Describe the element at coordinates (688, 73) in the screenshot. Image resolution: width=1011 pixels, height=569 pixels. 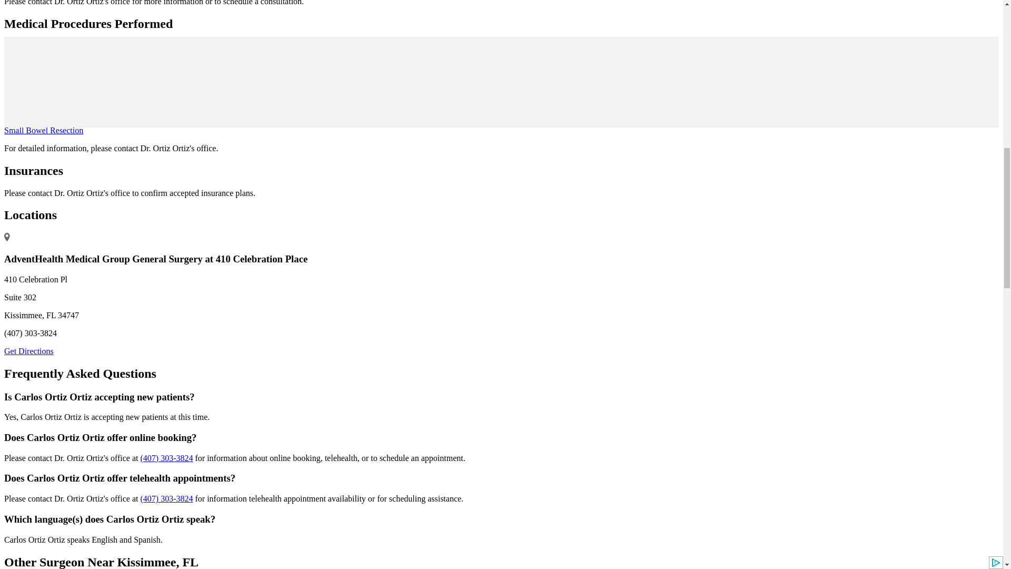
I see `Neurosurgery Follow Up` at that location.